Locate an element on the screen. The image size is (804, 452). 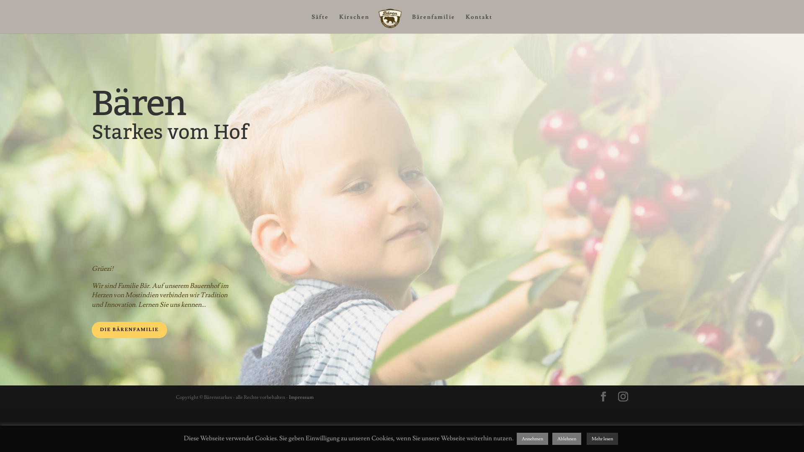
Kirschen is located at coordinates (354, 24).